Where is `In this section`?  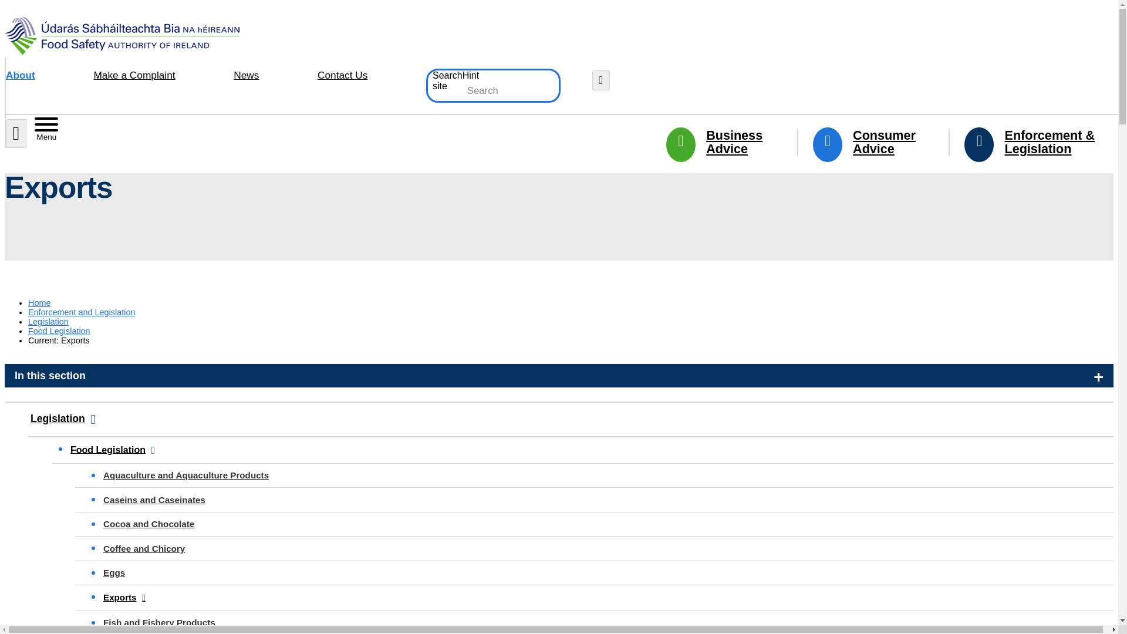 In this section is located at coordinates (559, 375).